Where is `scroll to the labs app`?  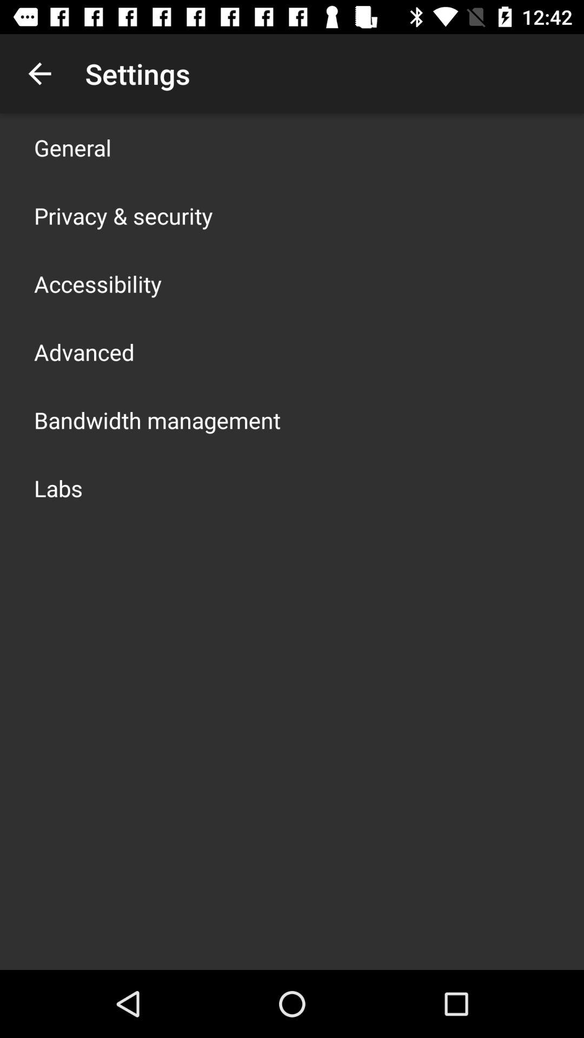 scroll to the labs app is located at coordinates (58, 488).